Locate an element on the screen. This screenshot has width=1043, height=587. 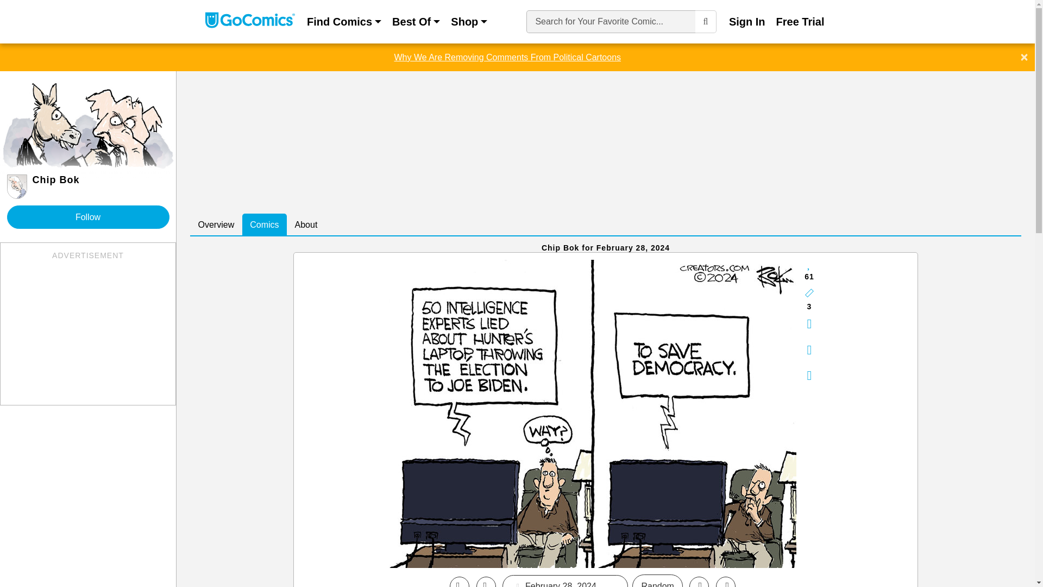
Best Of is located at coordinates (416, 22).